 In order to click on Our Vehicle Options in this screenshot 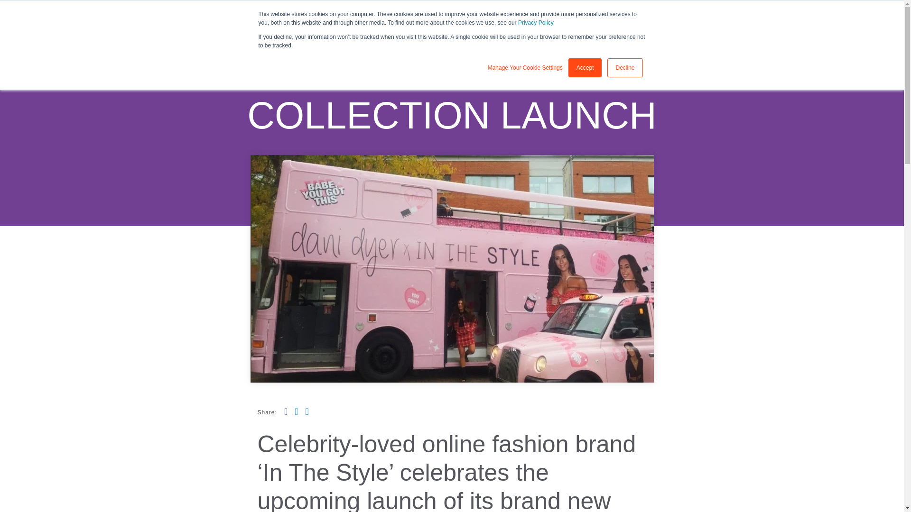, I will do `click(660, 23)`.